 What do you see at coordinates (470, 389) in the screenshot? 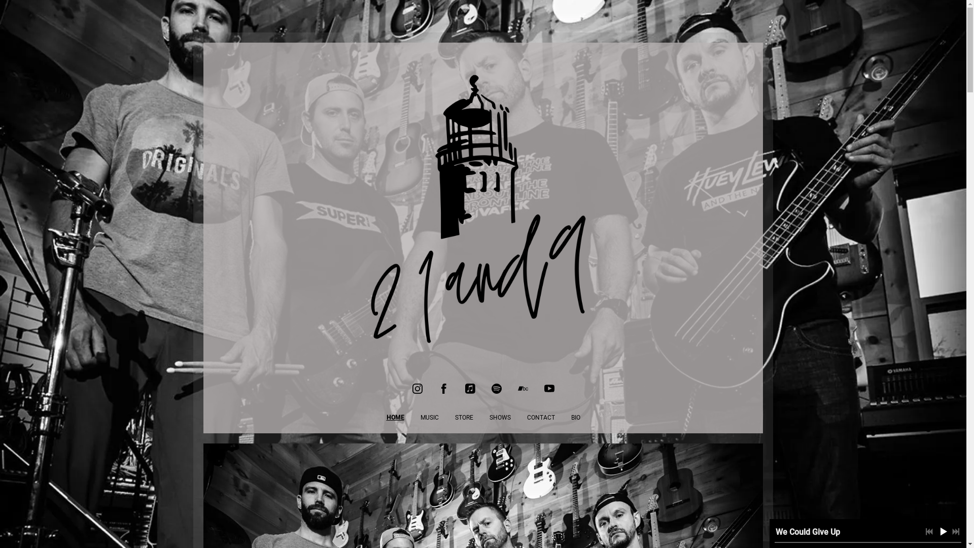
I see `https://itunes.apple.com/artist/21and9/1563512892` at bounding box center [470, 389].